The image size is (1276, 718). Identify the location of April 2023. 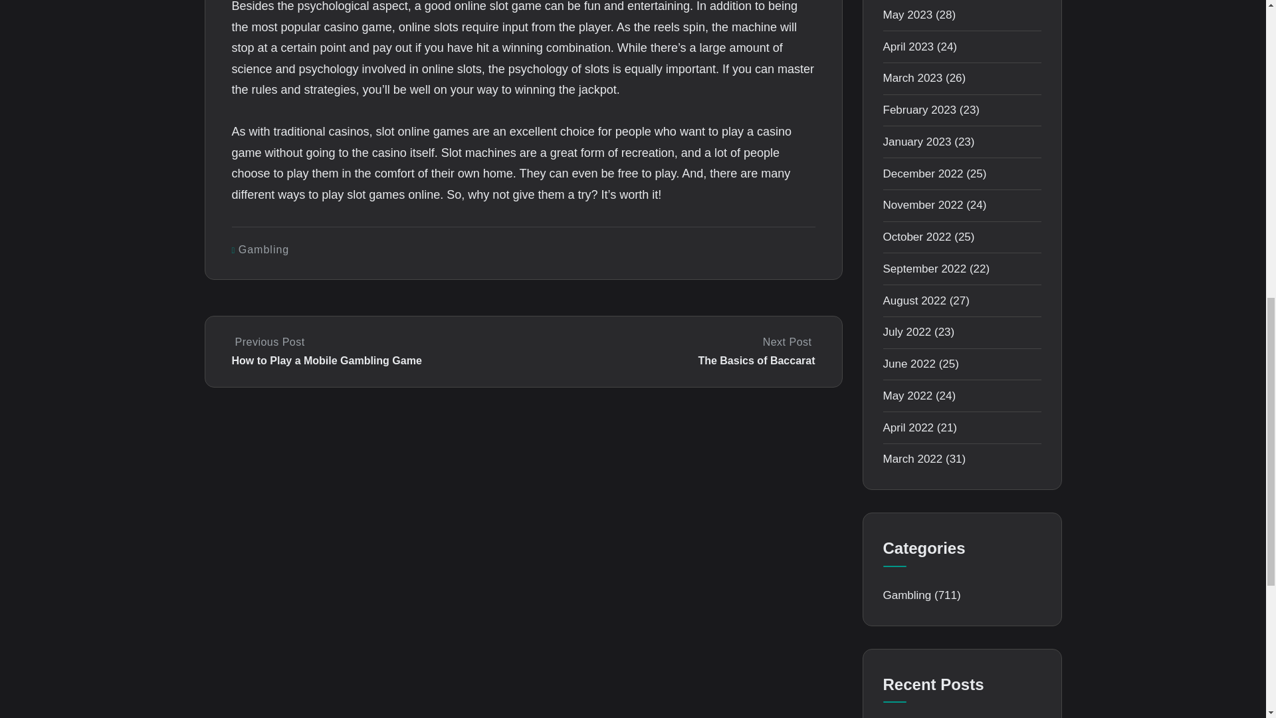
(908, 47).